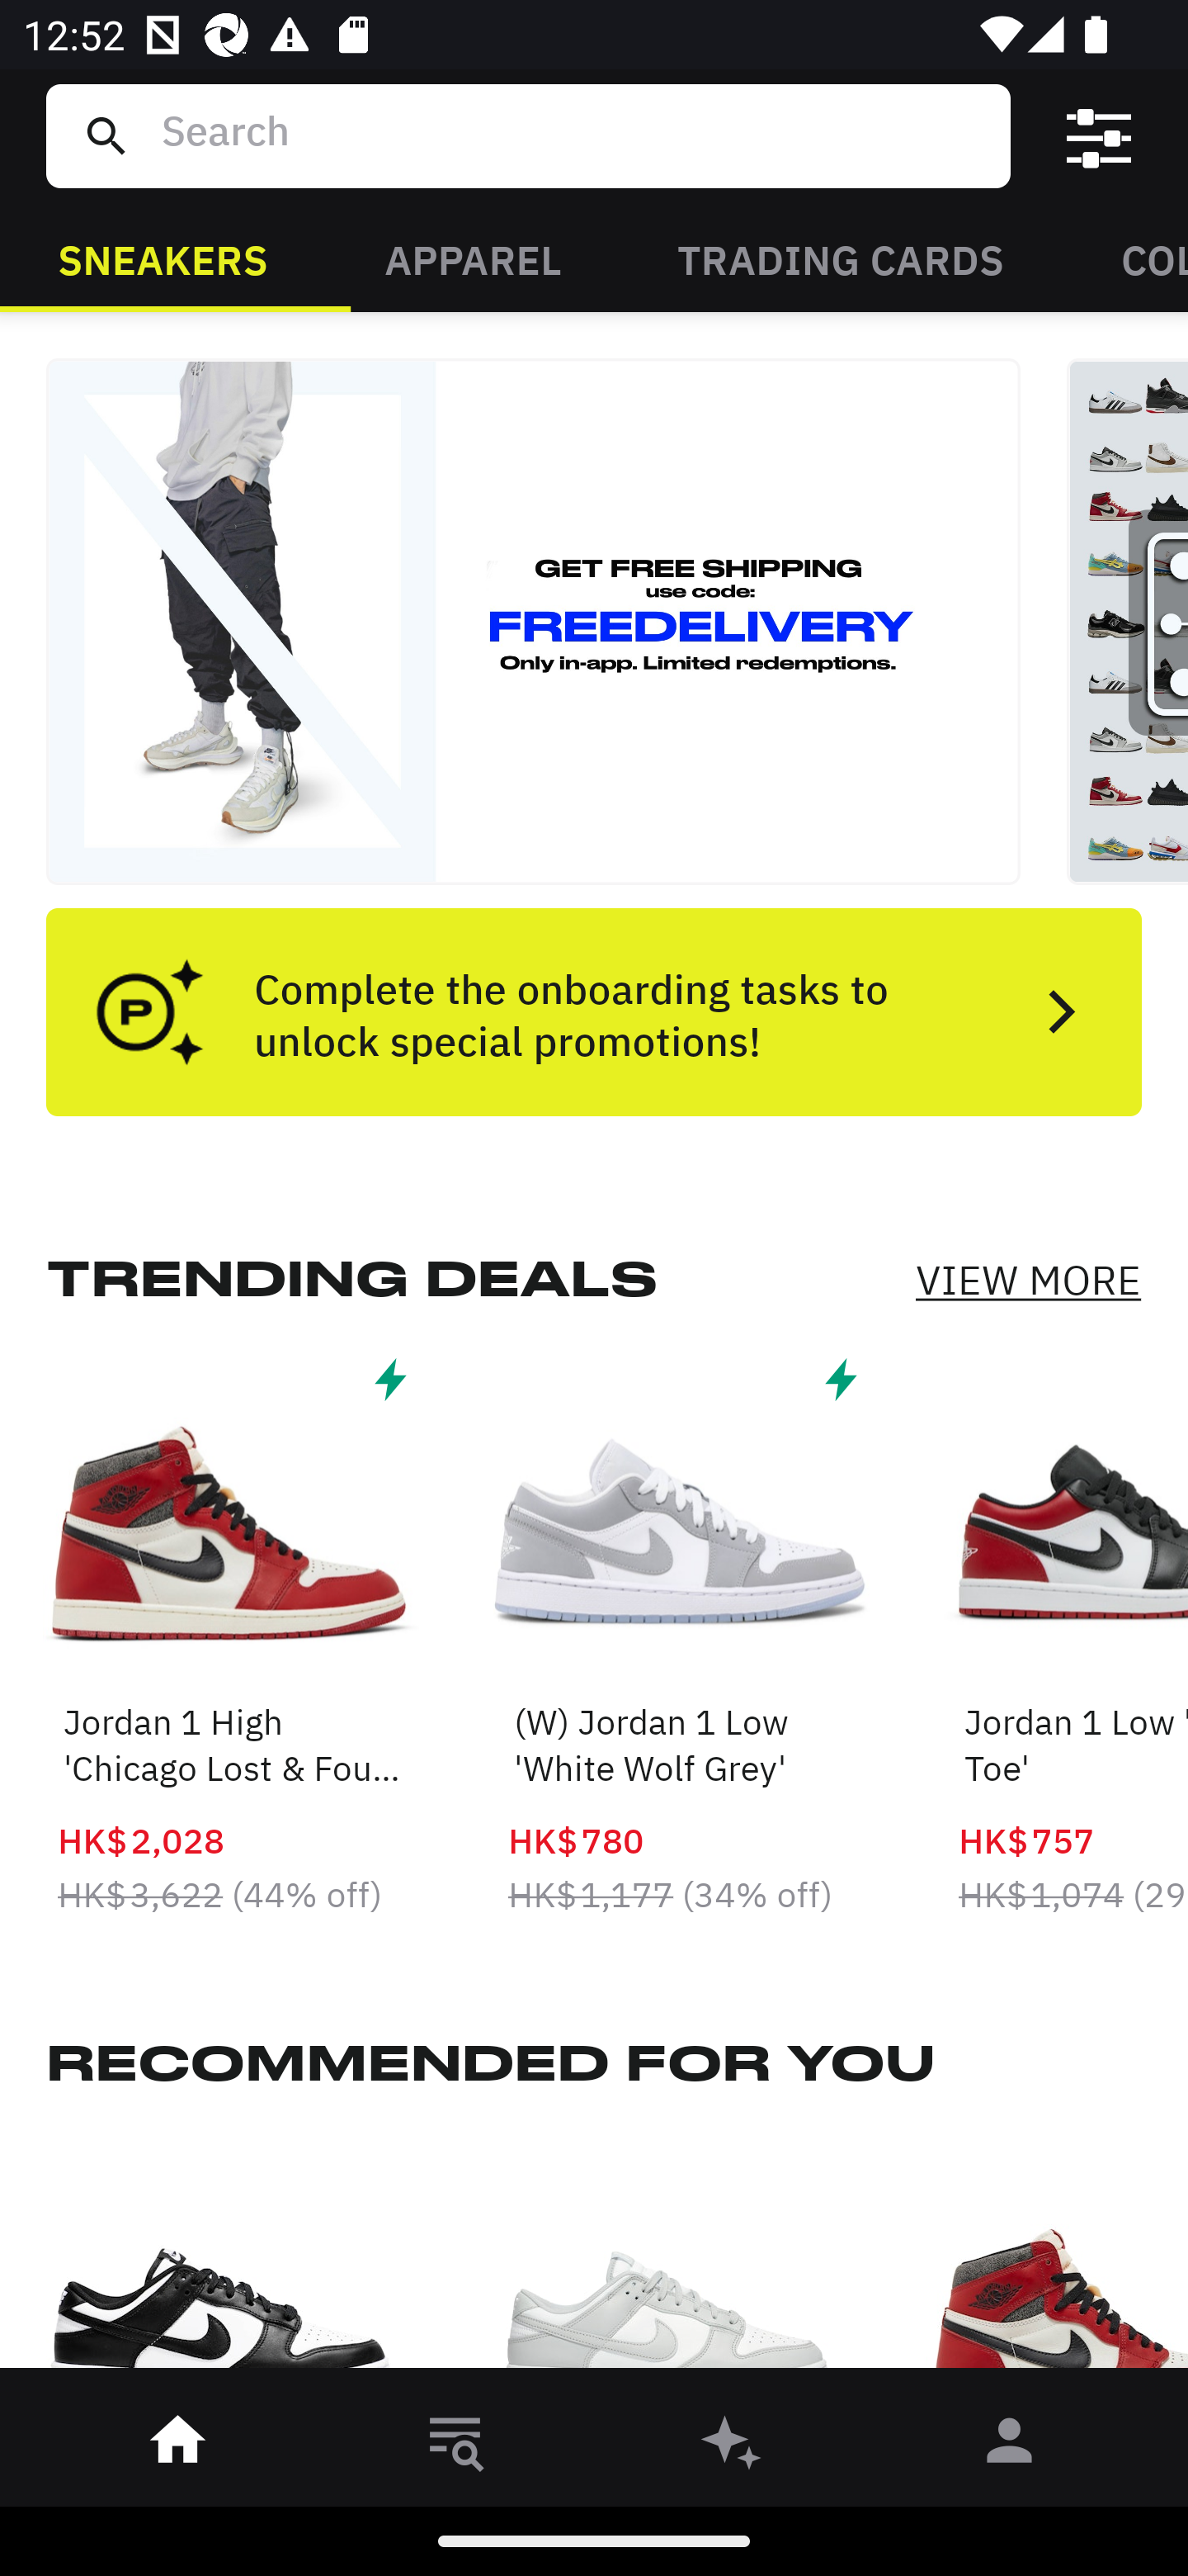 This screenshot has width=1188, height=2576. I want to click on APPAREL, so click(472, 258).